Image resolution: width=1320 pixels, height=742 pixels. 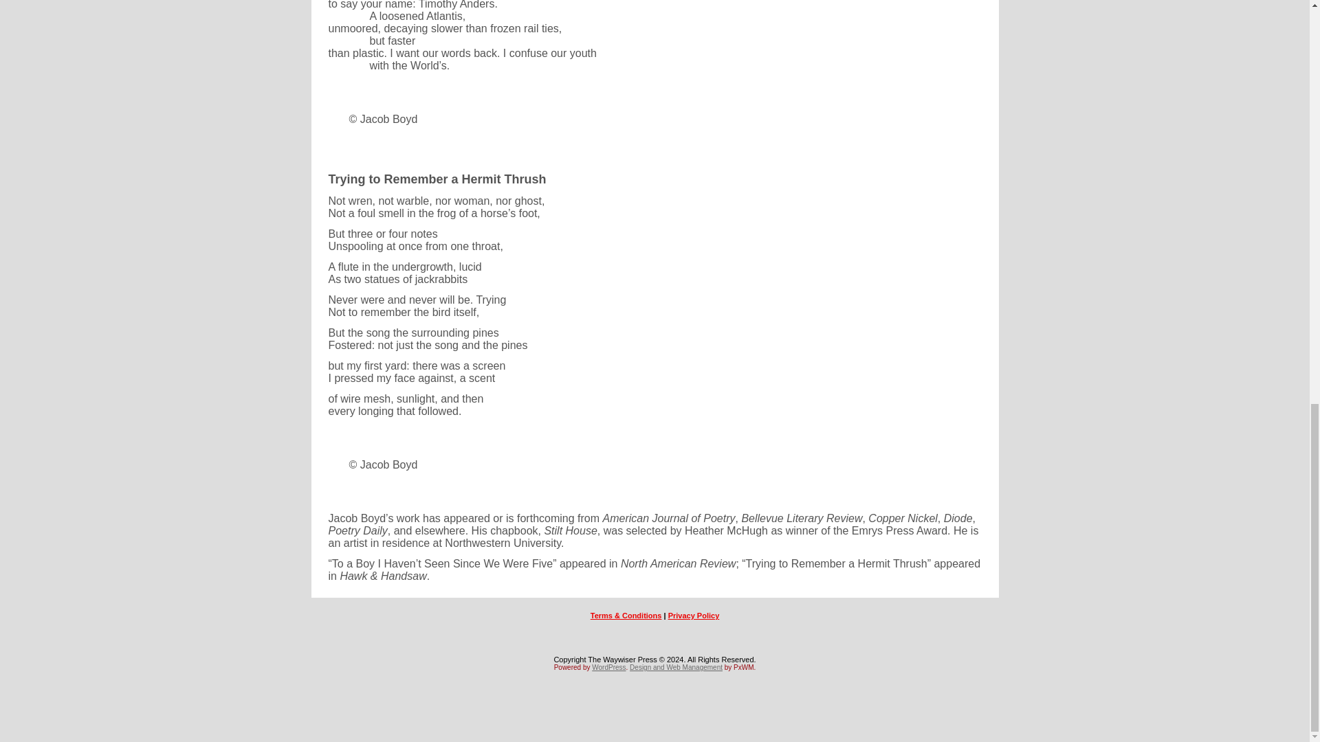 What do you see at coordinates (608, 667) in the screenshot?
I see `WordPress` at bounding box center [608, 667].